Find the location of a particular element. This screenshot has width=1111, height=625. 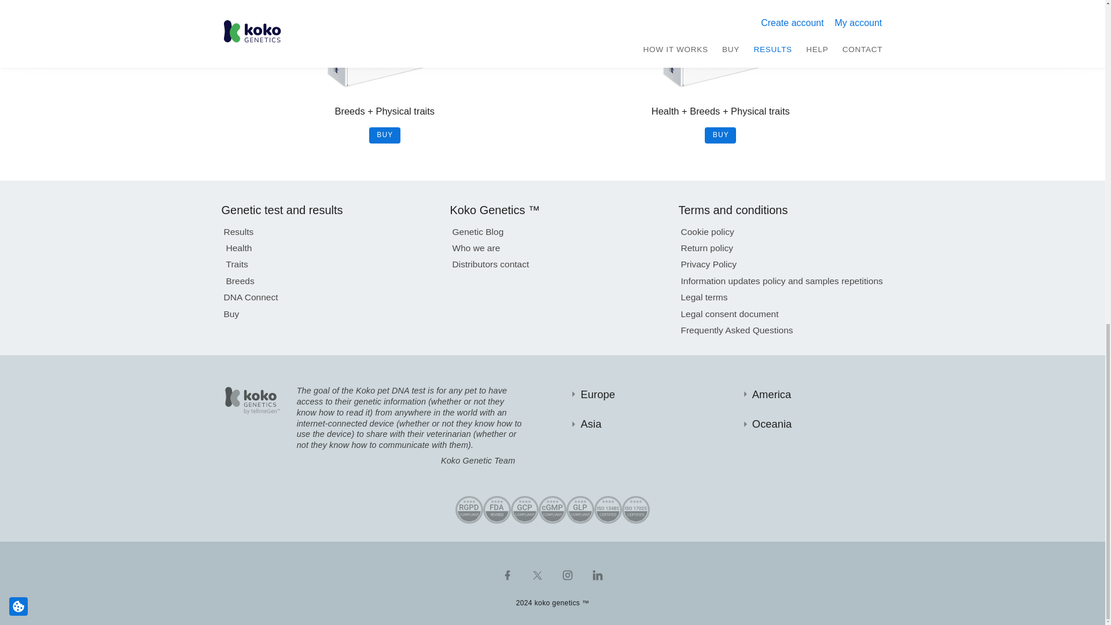

Return policy is located at coordinates (707, 245).